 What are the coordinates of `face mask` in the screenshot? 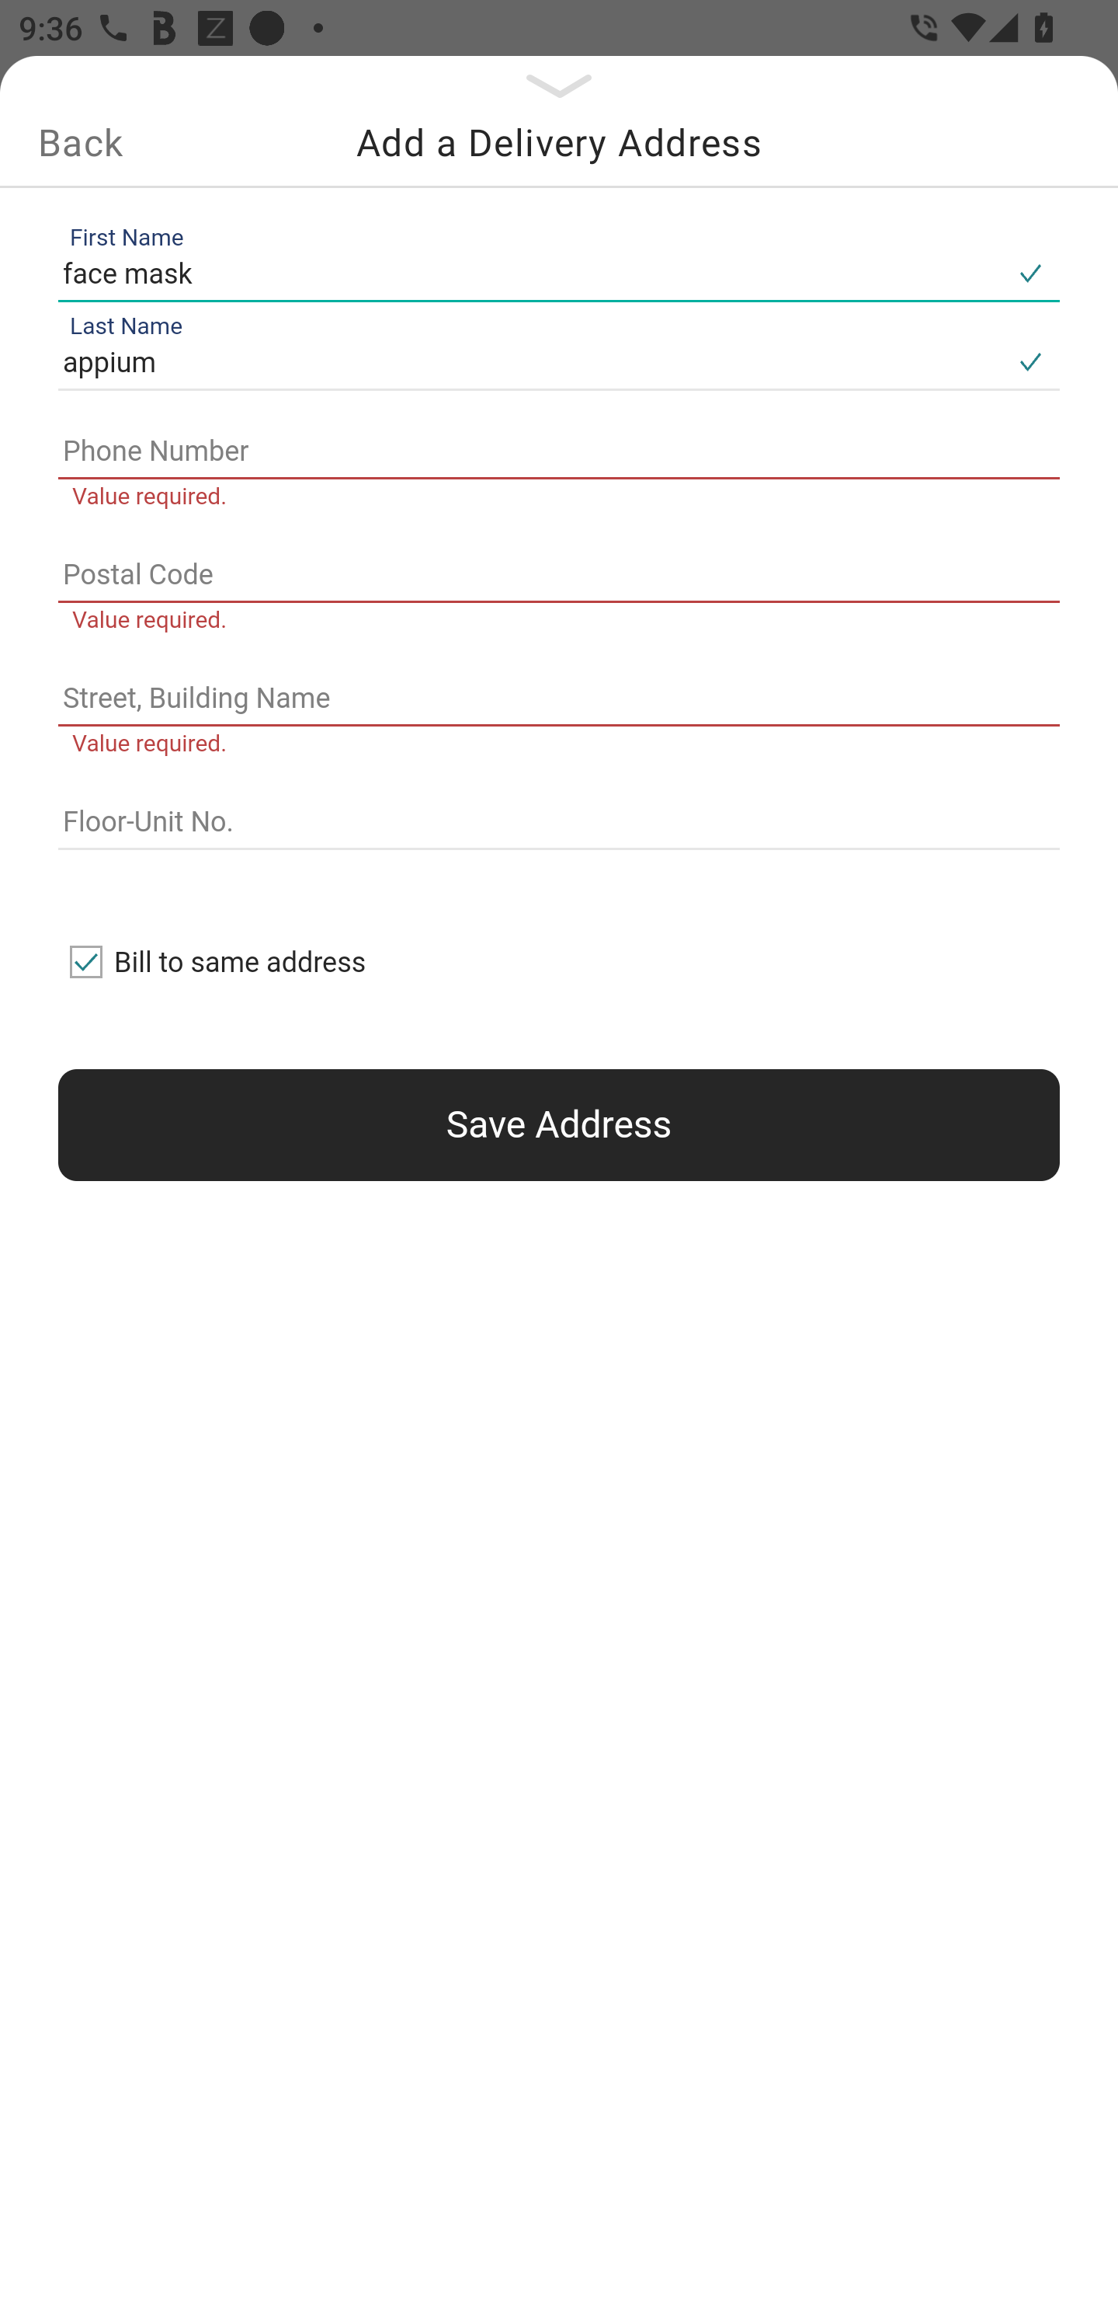 It's located at (529, 274).